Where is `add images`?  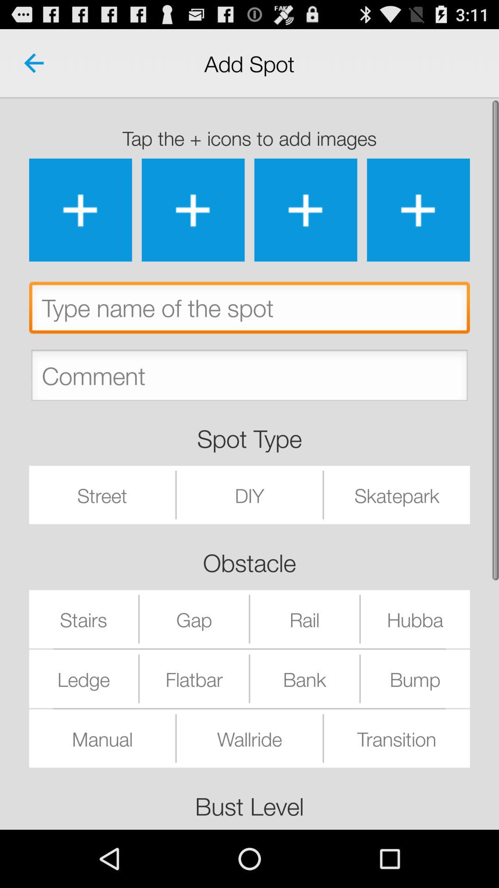
add images is located at coordinates (306, 210).